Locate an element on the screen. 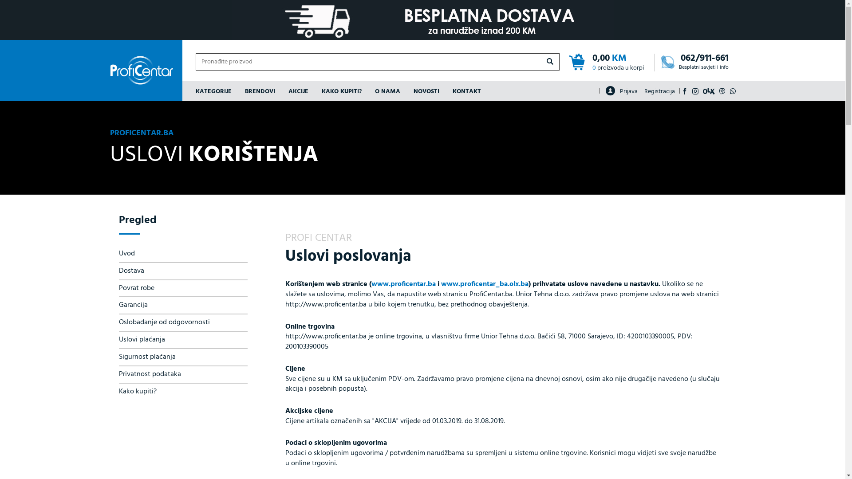 The height and width of the screenshot is (479, 852). NOVOSTI is located at coordinates (426, 91).